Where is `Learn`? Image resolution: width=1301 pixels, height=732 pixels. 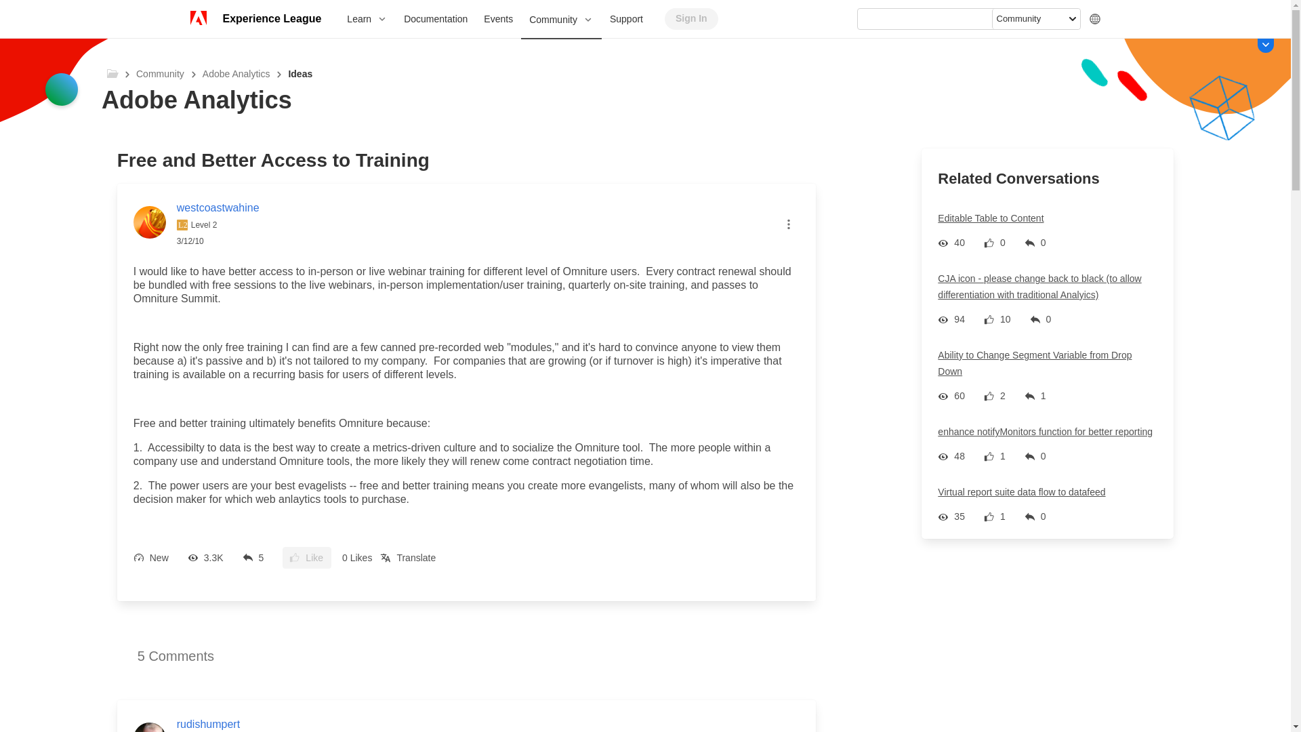
Learn is located at coordinates (367, 19).